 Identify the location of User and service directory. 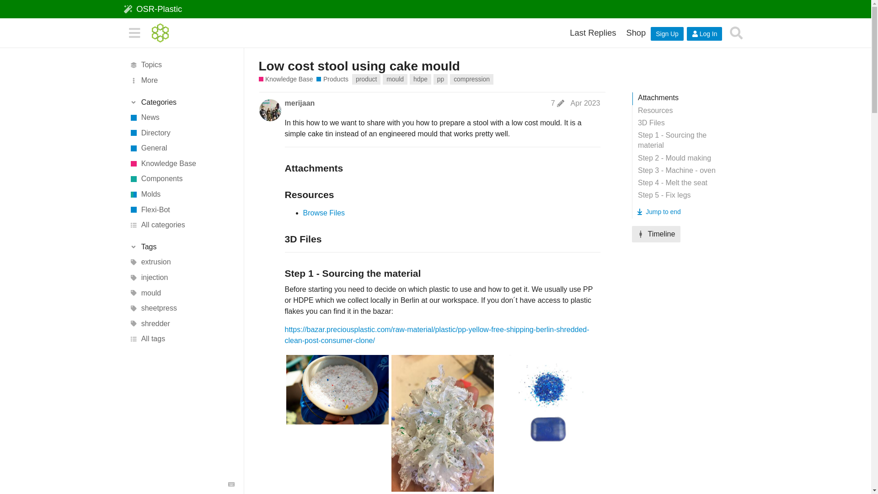
(182, 133).